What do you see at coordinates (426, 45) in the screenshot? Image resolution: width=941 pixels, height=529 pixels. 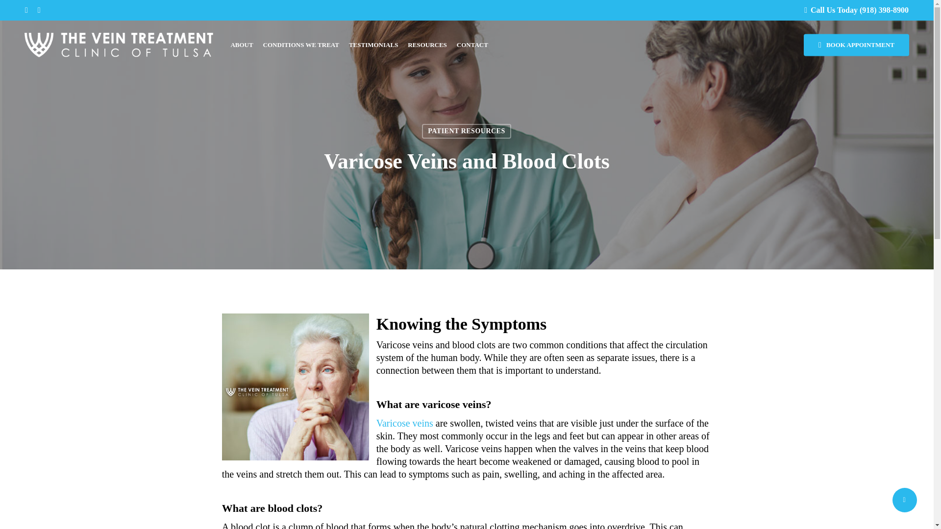 I see `RESOURCES` at bounding box center [426, 45].